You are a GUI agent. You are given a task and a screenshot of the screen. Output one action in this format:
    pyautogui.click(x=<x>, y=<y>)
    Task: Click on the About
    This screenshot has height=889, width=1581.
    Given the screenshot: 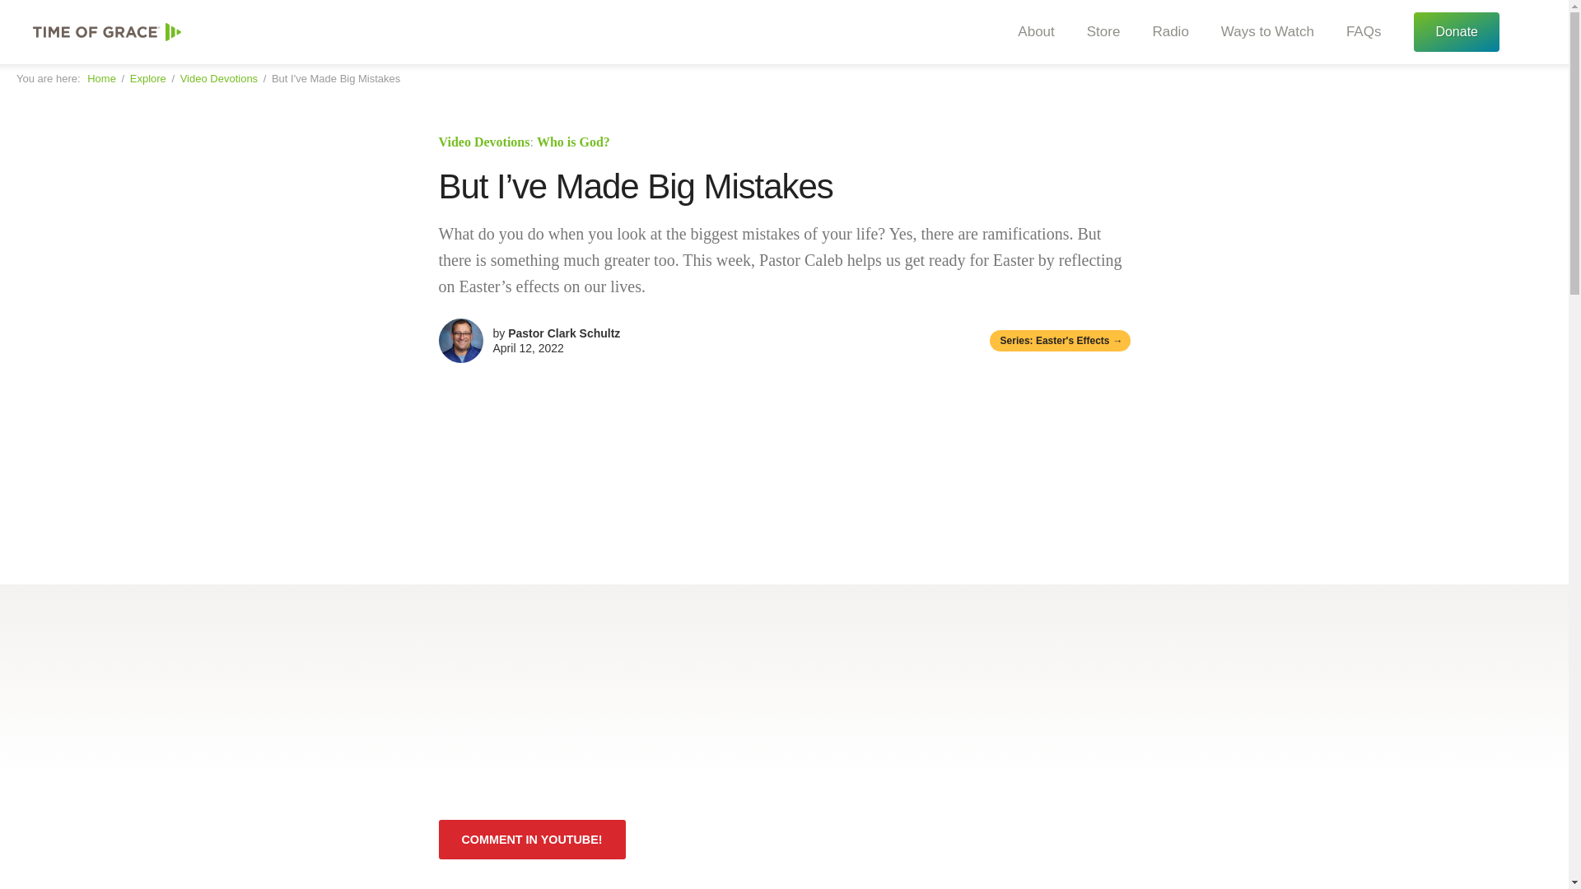 What is the action you would take?
    pyautogui.click(x=1029, y=32)
    